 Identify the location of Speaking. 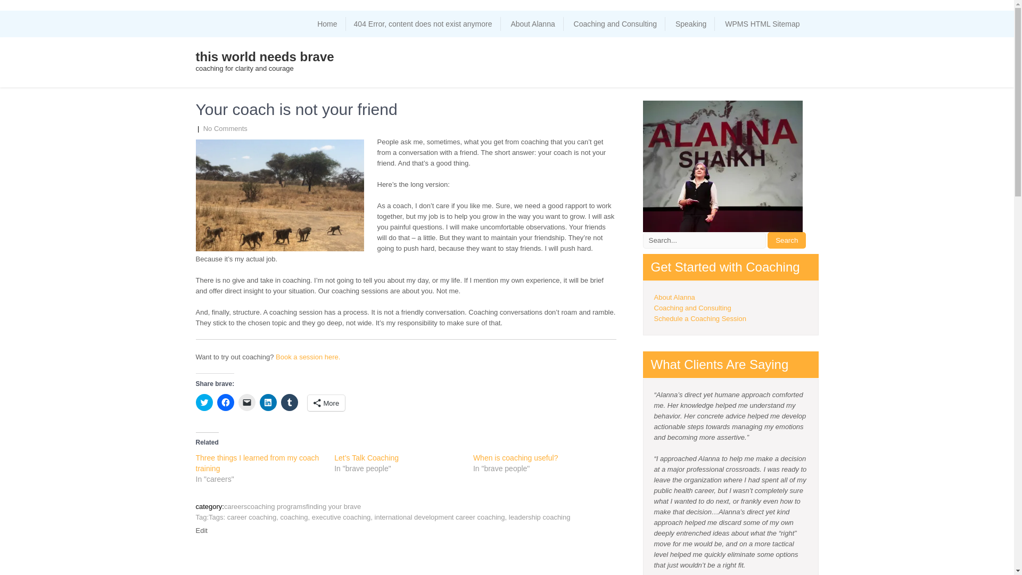
(691, 24).